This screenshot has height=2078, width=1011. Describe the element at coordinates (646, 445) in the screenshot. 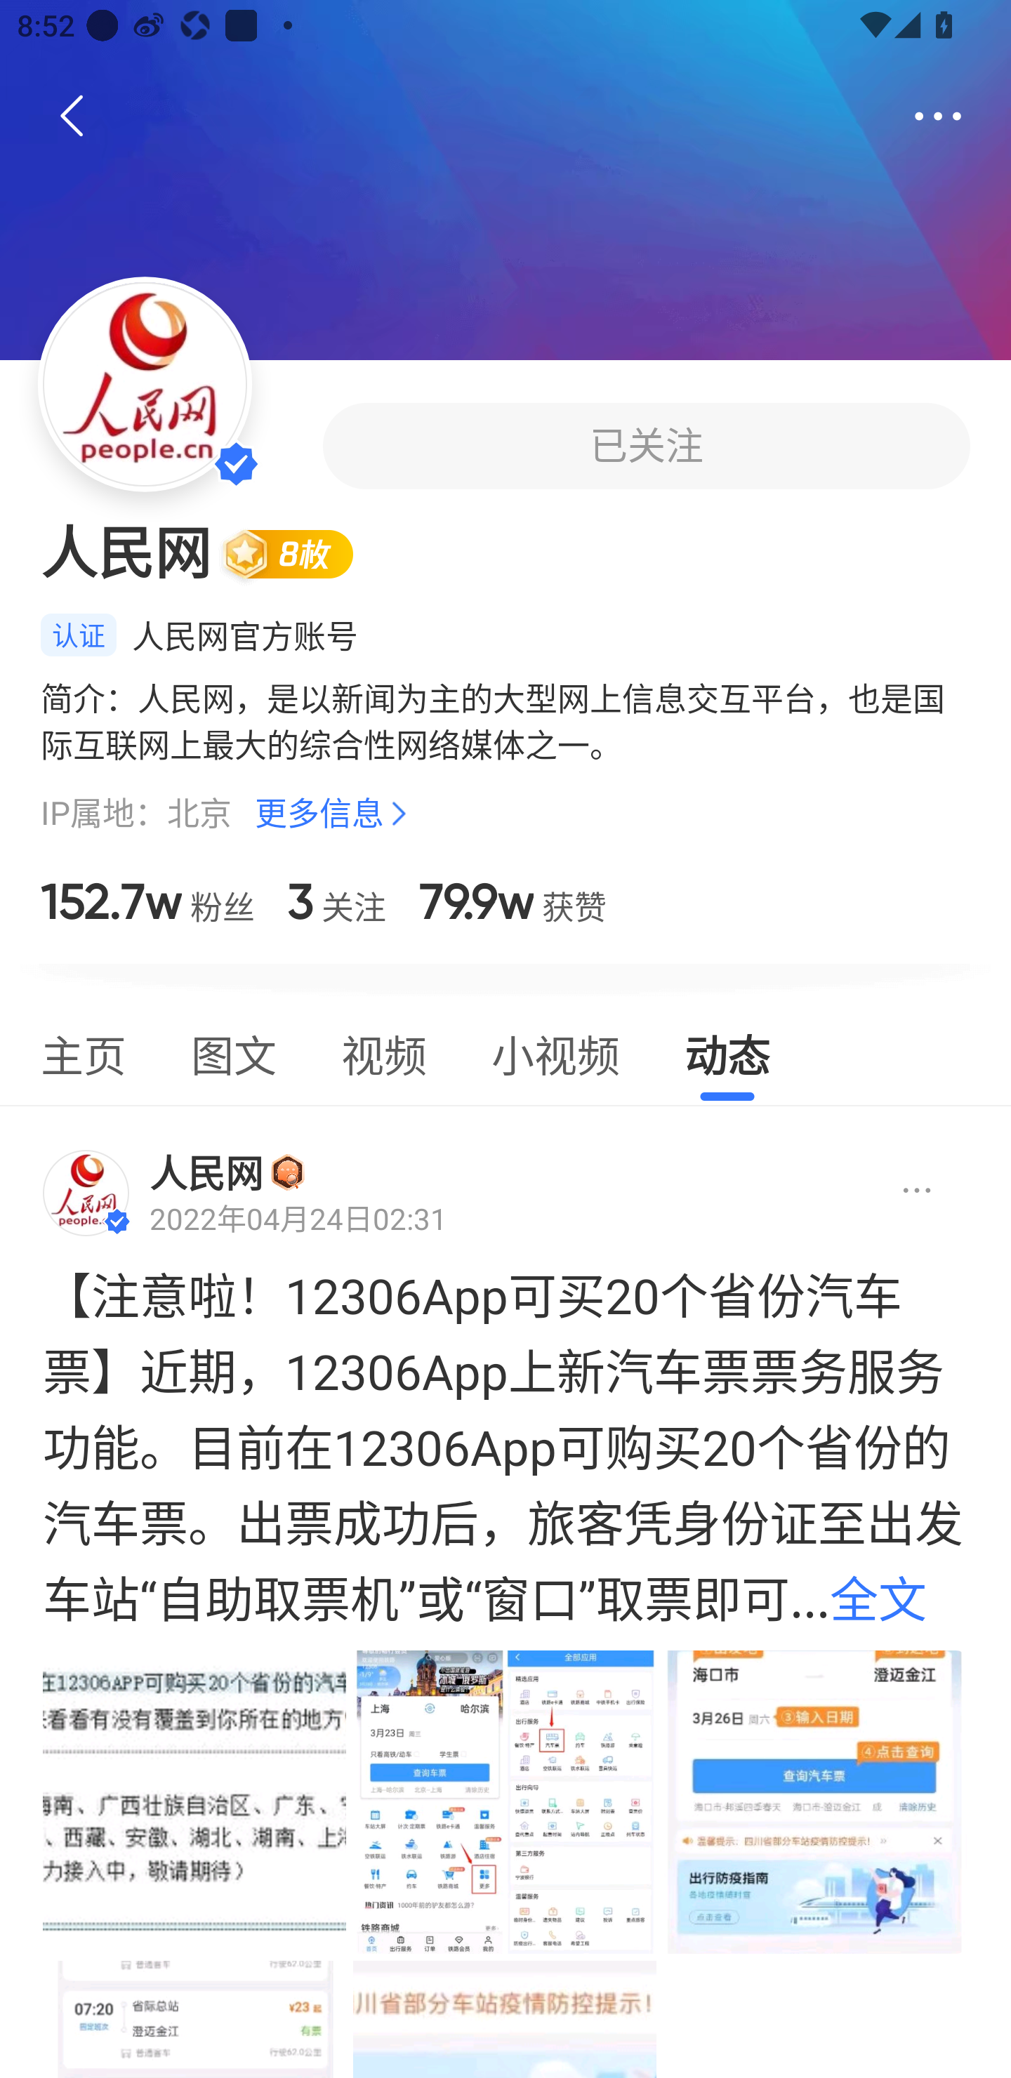

I see `已关注` at that location.